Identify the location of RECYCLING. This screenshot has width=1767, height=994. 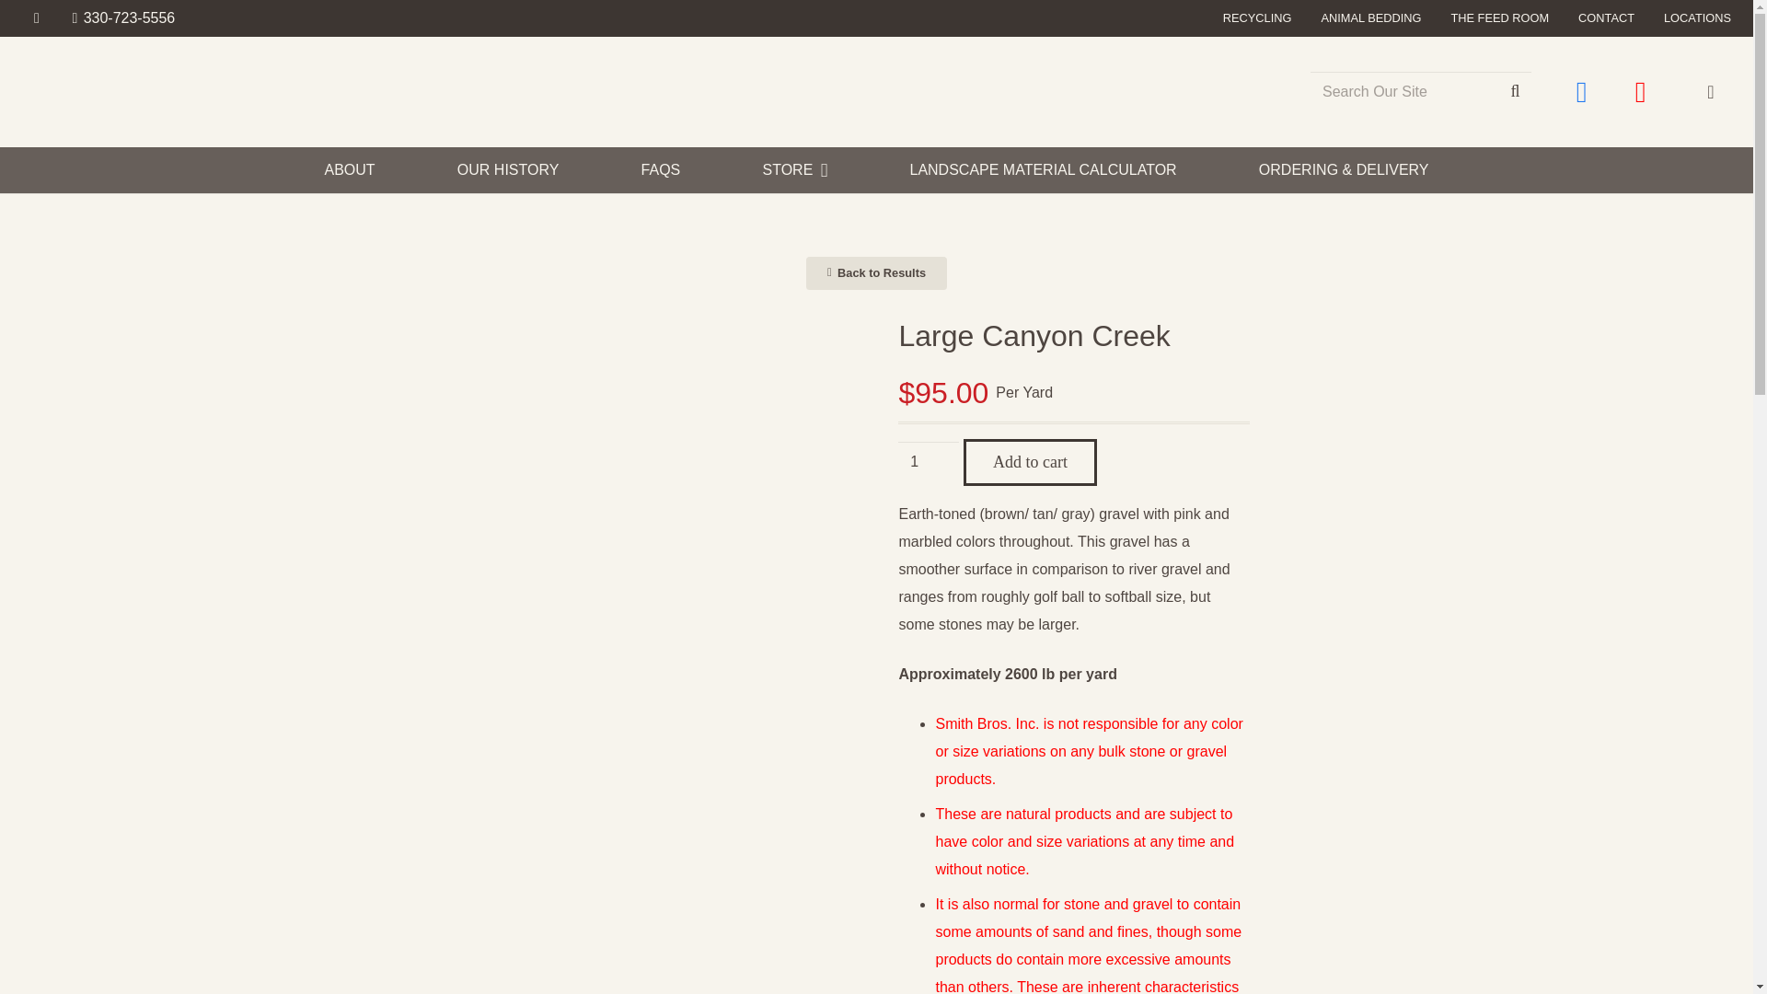
(1257, 17).